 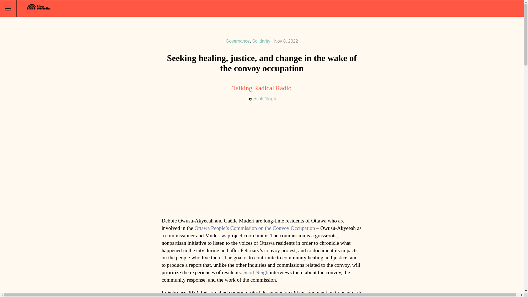 I want to click on Search, so click(x=7, y=3).